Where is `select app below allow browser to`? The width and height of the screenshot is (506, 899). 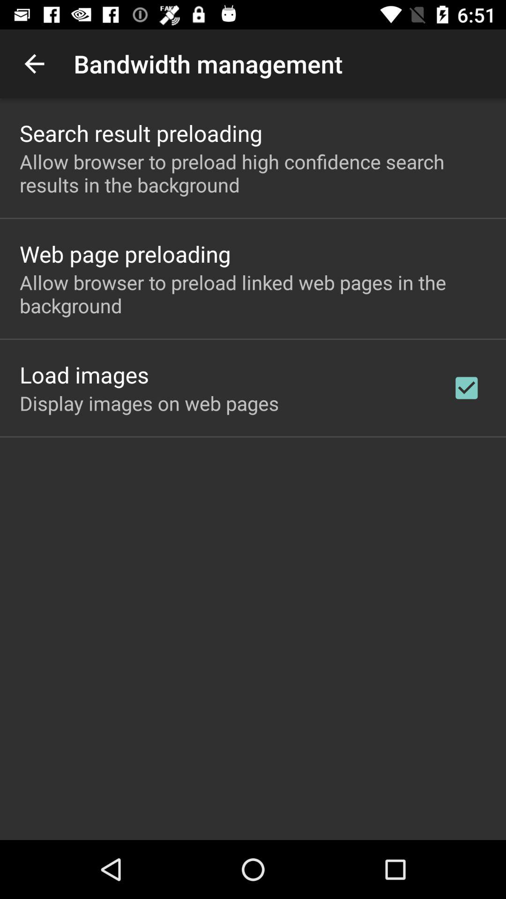
select app below allow browser to is located at coordinates (467, 388).